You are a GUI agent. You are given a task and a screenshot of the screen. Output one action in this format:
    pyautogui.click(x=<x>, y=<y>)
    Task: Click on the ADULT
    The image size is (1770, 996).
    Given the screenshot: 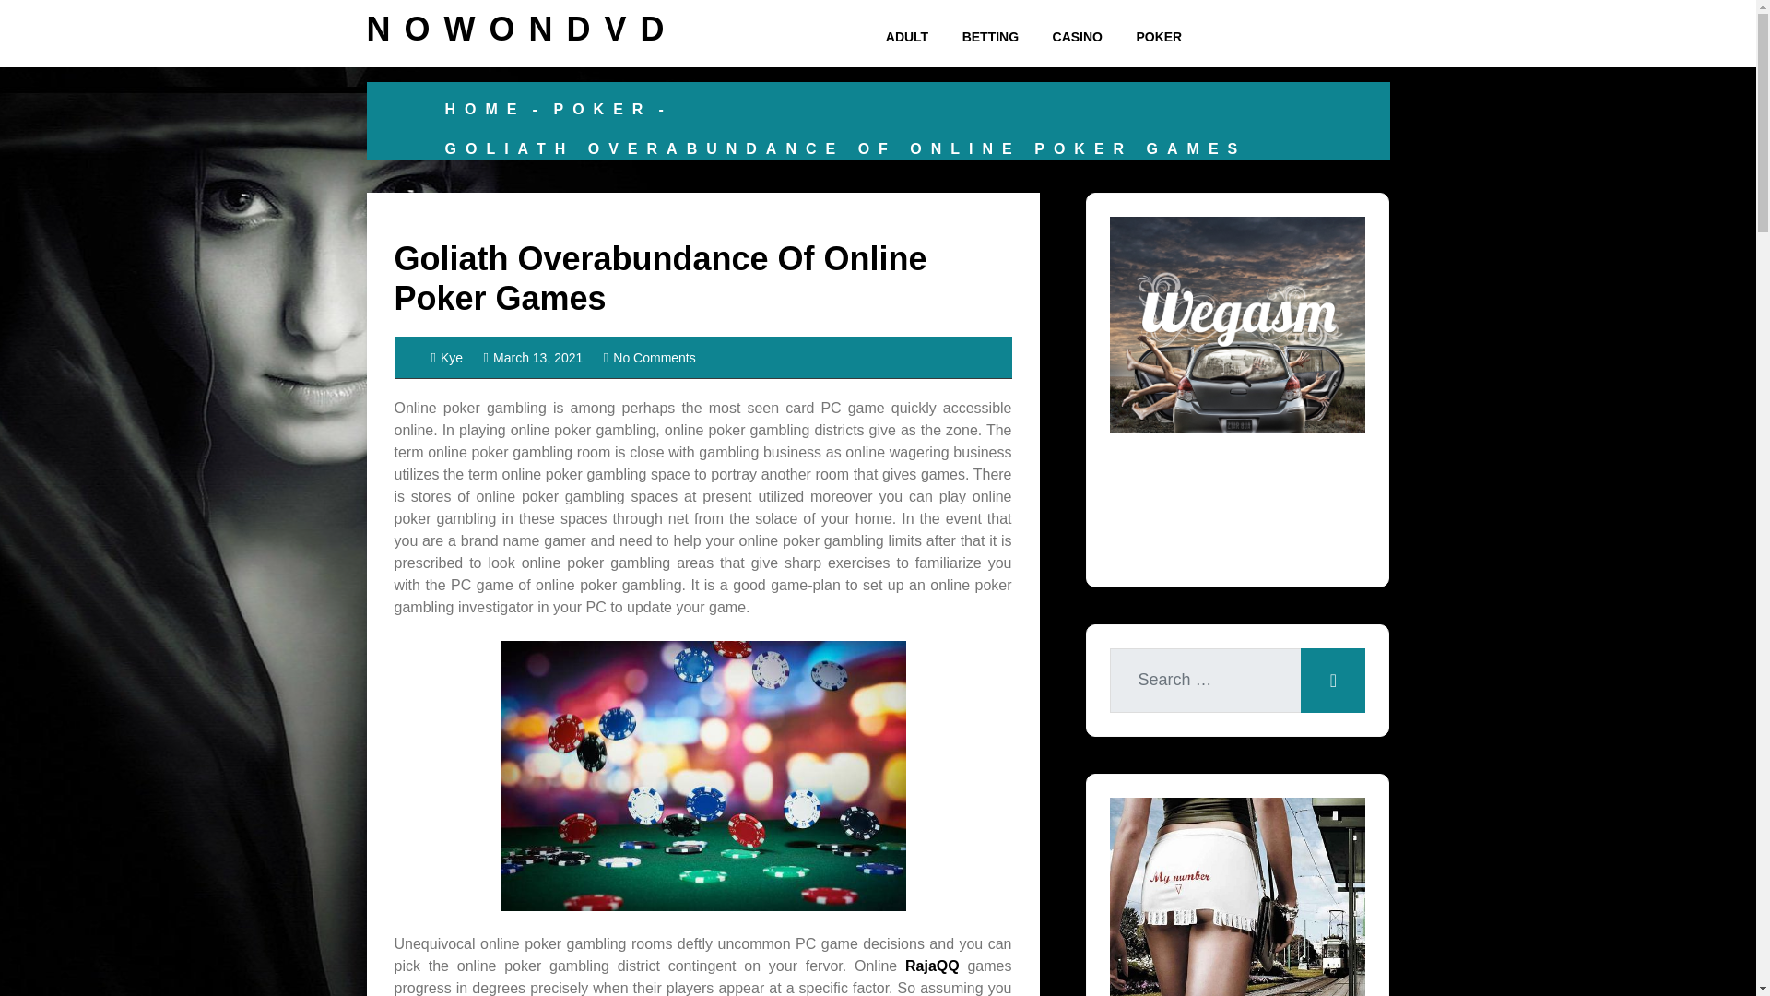 What is the action you would take?
    pyautogui.click(x=907, y=37)
    